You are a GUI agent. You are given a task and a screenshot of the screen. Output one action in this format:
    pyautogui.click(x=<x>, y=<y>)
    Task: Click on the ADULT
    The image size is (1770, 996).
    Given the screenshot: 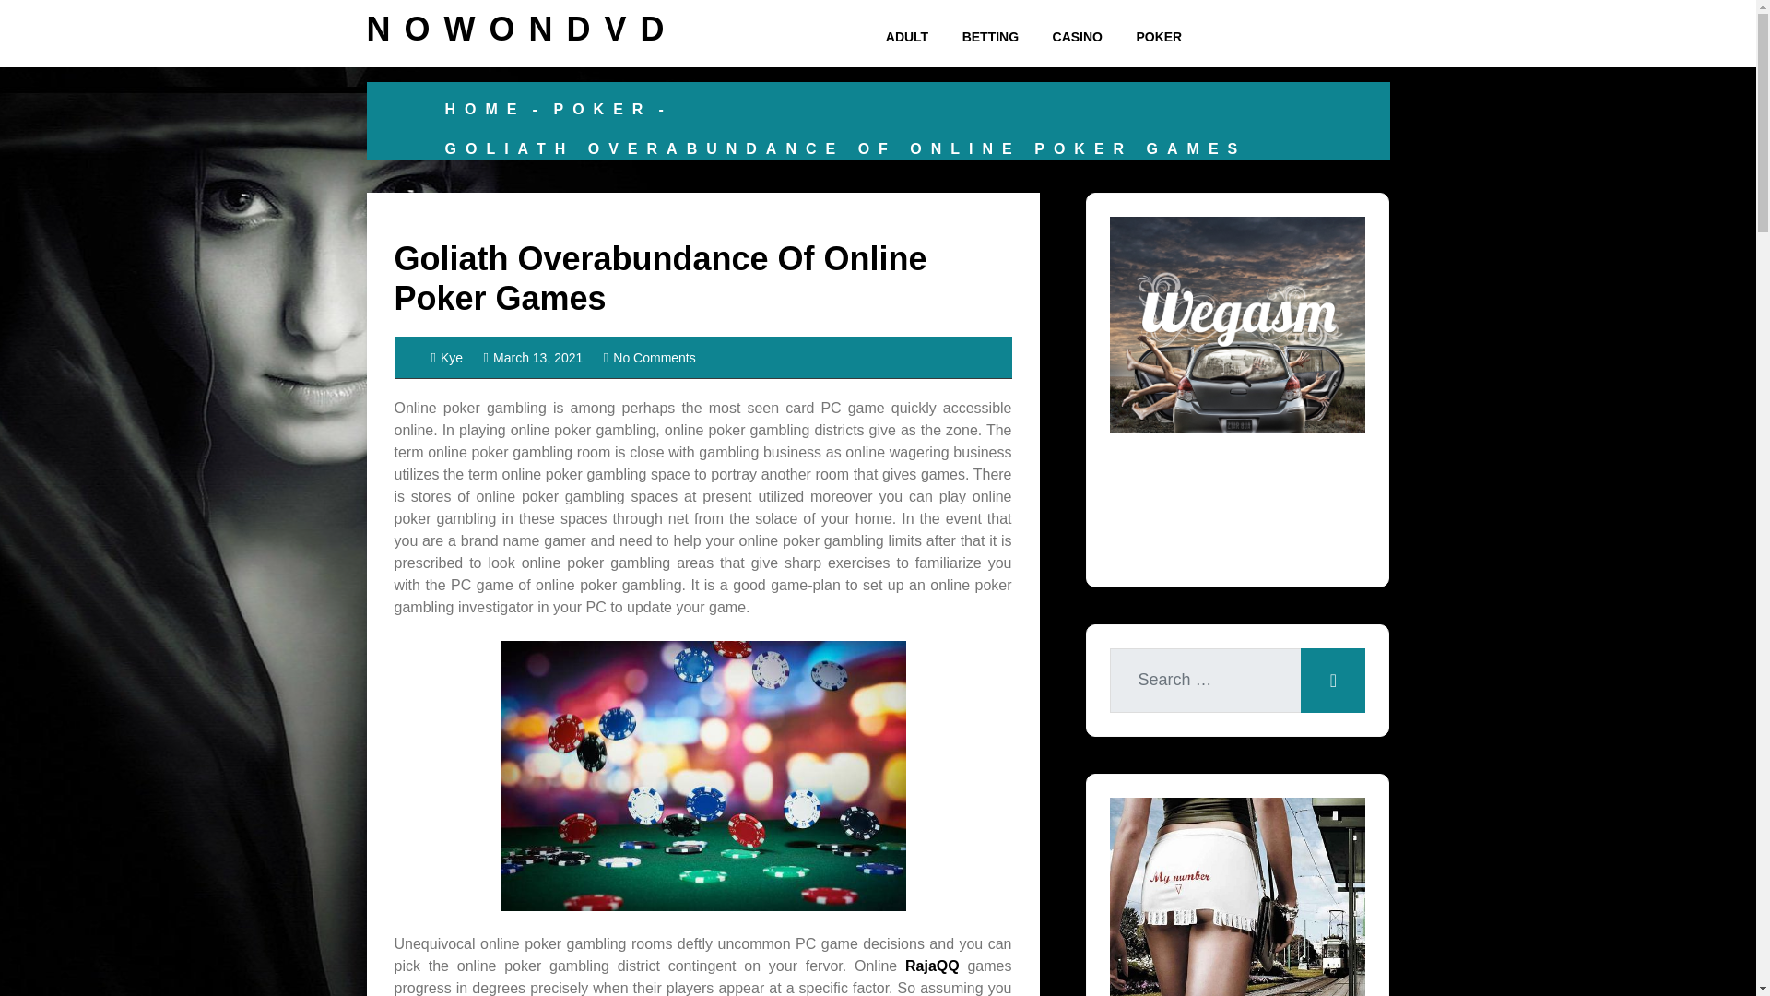 What is the action you would take?
    pyautogui.click(x=907, y=37)
    